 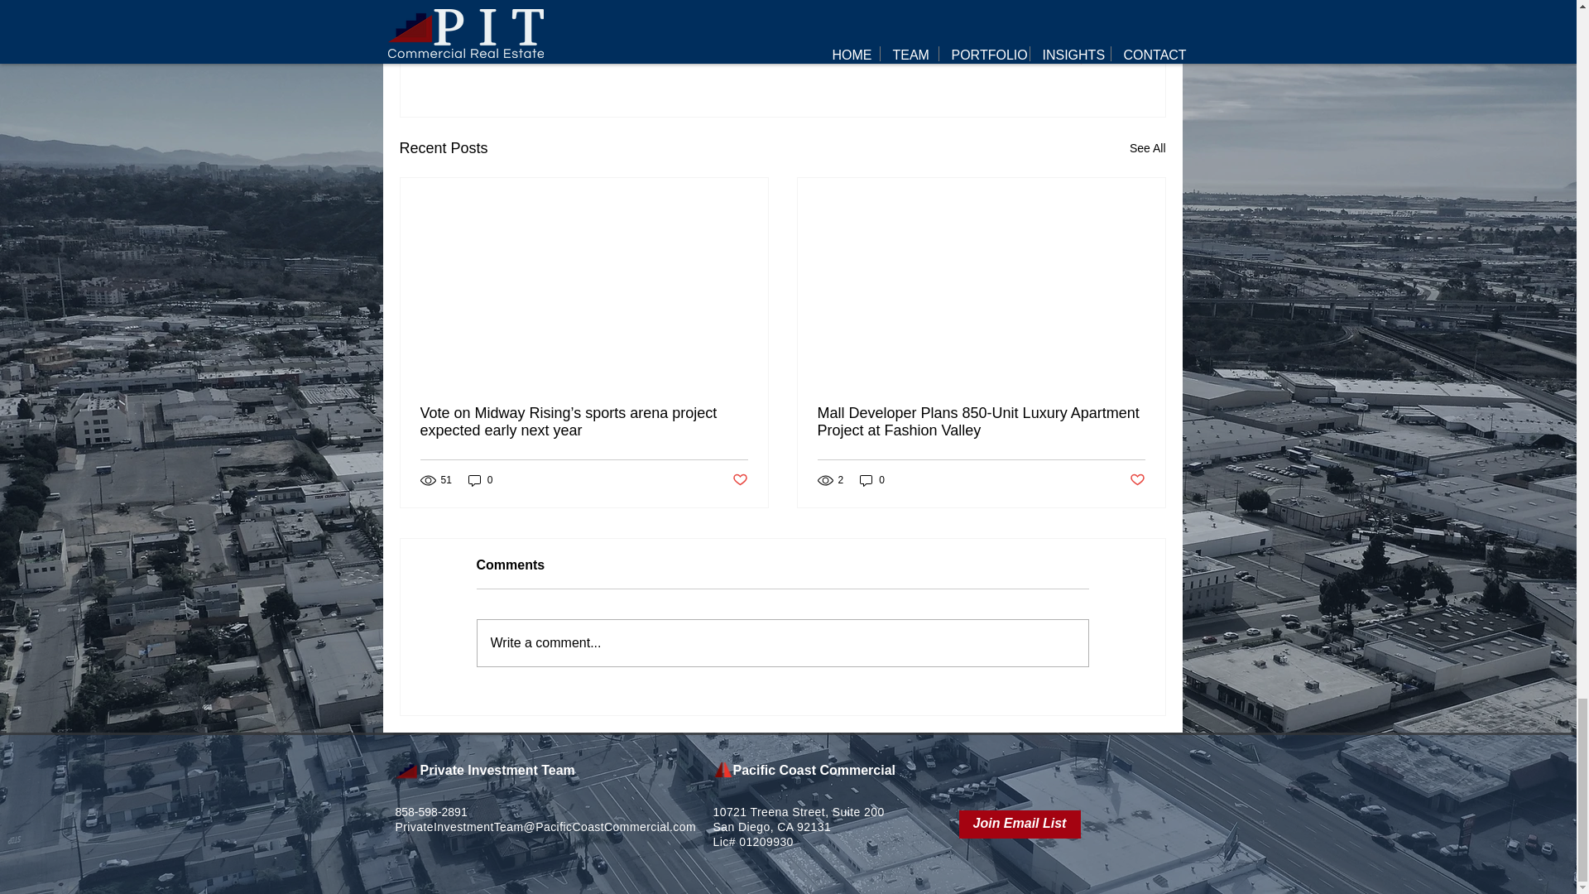 I want to click on 0, so click(x=480, y=480).